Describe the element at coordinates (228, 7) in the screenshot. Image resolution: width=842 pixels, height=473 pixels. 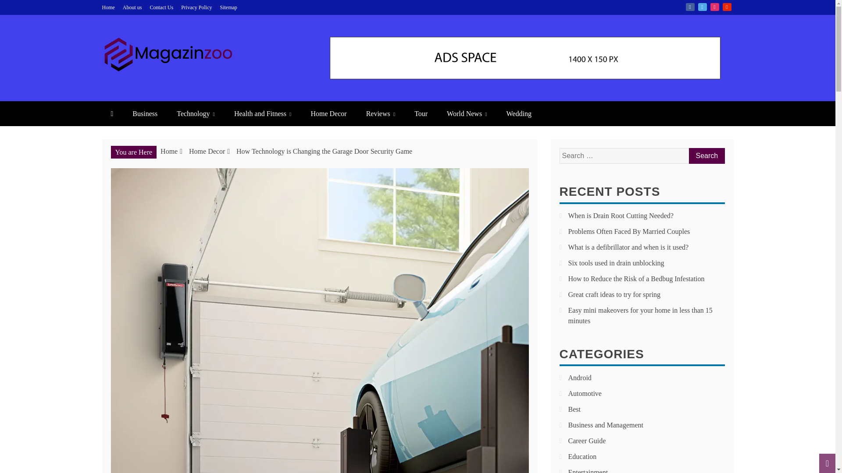
I see `Sitemap` at that location.